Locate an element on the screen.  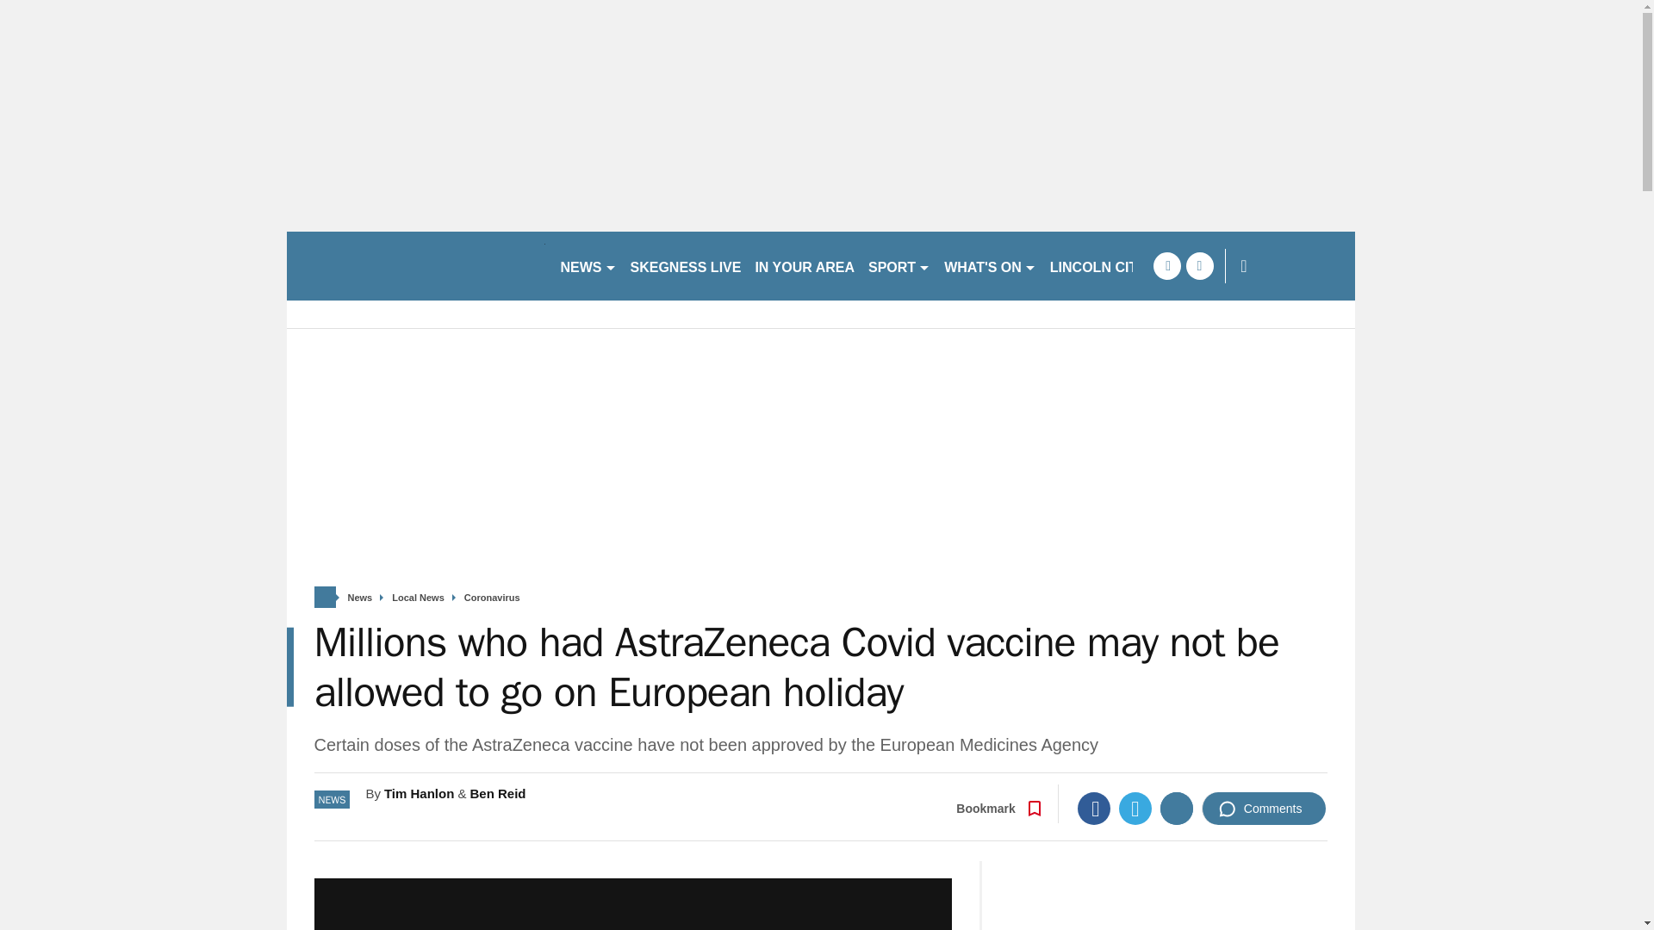
facebook is located at coordinates (1166, 265).